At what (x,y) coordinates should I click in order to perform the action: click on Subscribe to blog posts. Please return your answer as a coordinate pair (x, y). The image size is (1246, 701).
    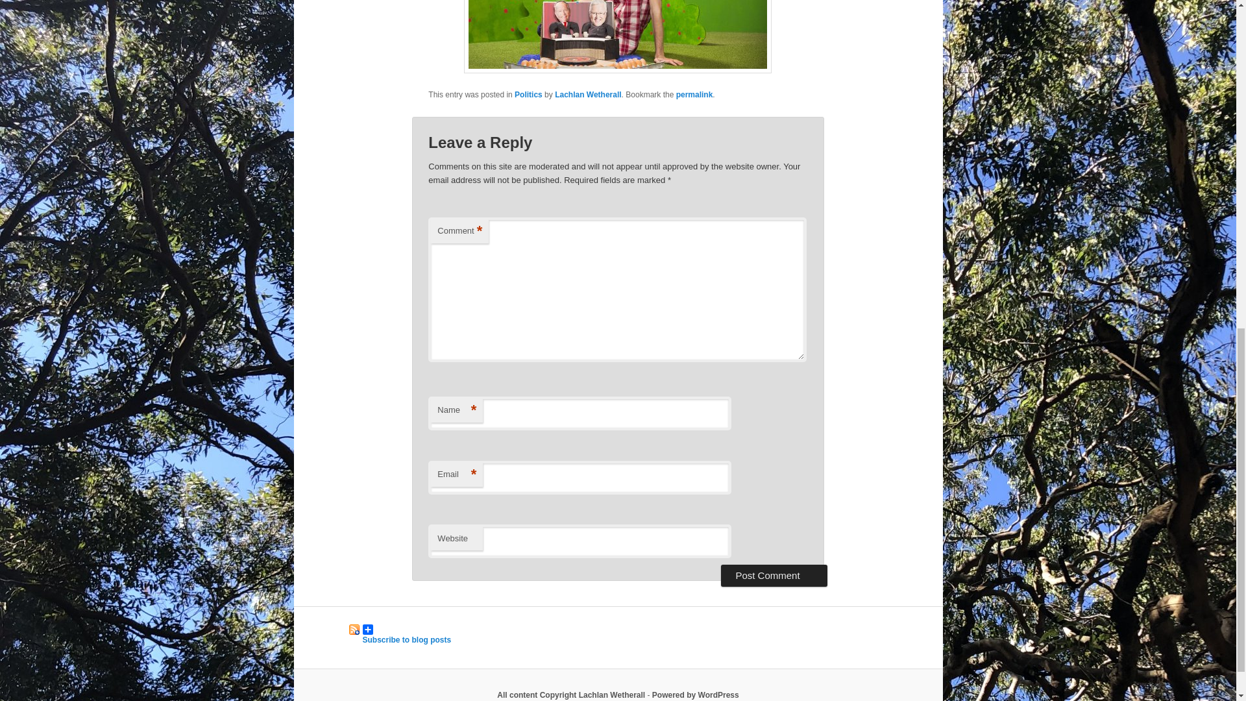
    Looking at the image, I should click on (397, 630).